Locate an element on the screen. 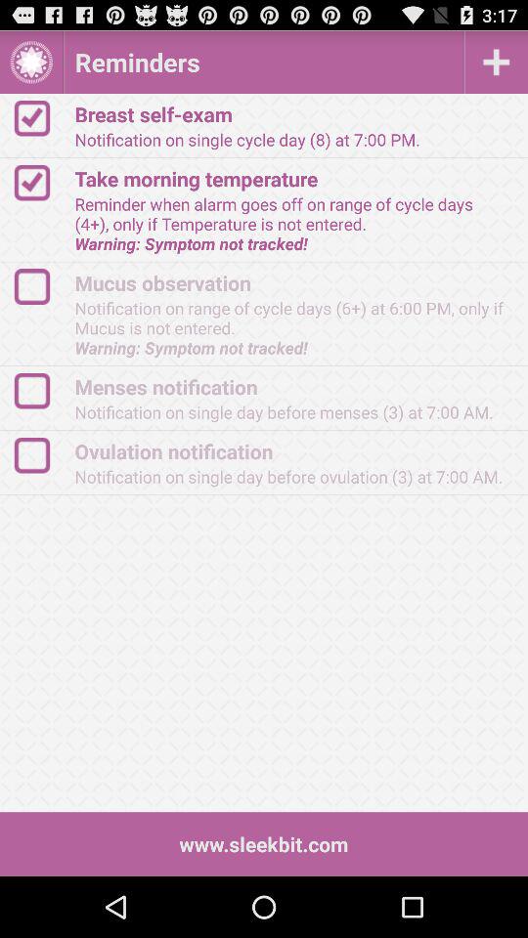 The width and height of the screenshot is (528, 938). click to check box is located at coordinates (41, 117).